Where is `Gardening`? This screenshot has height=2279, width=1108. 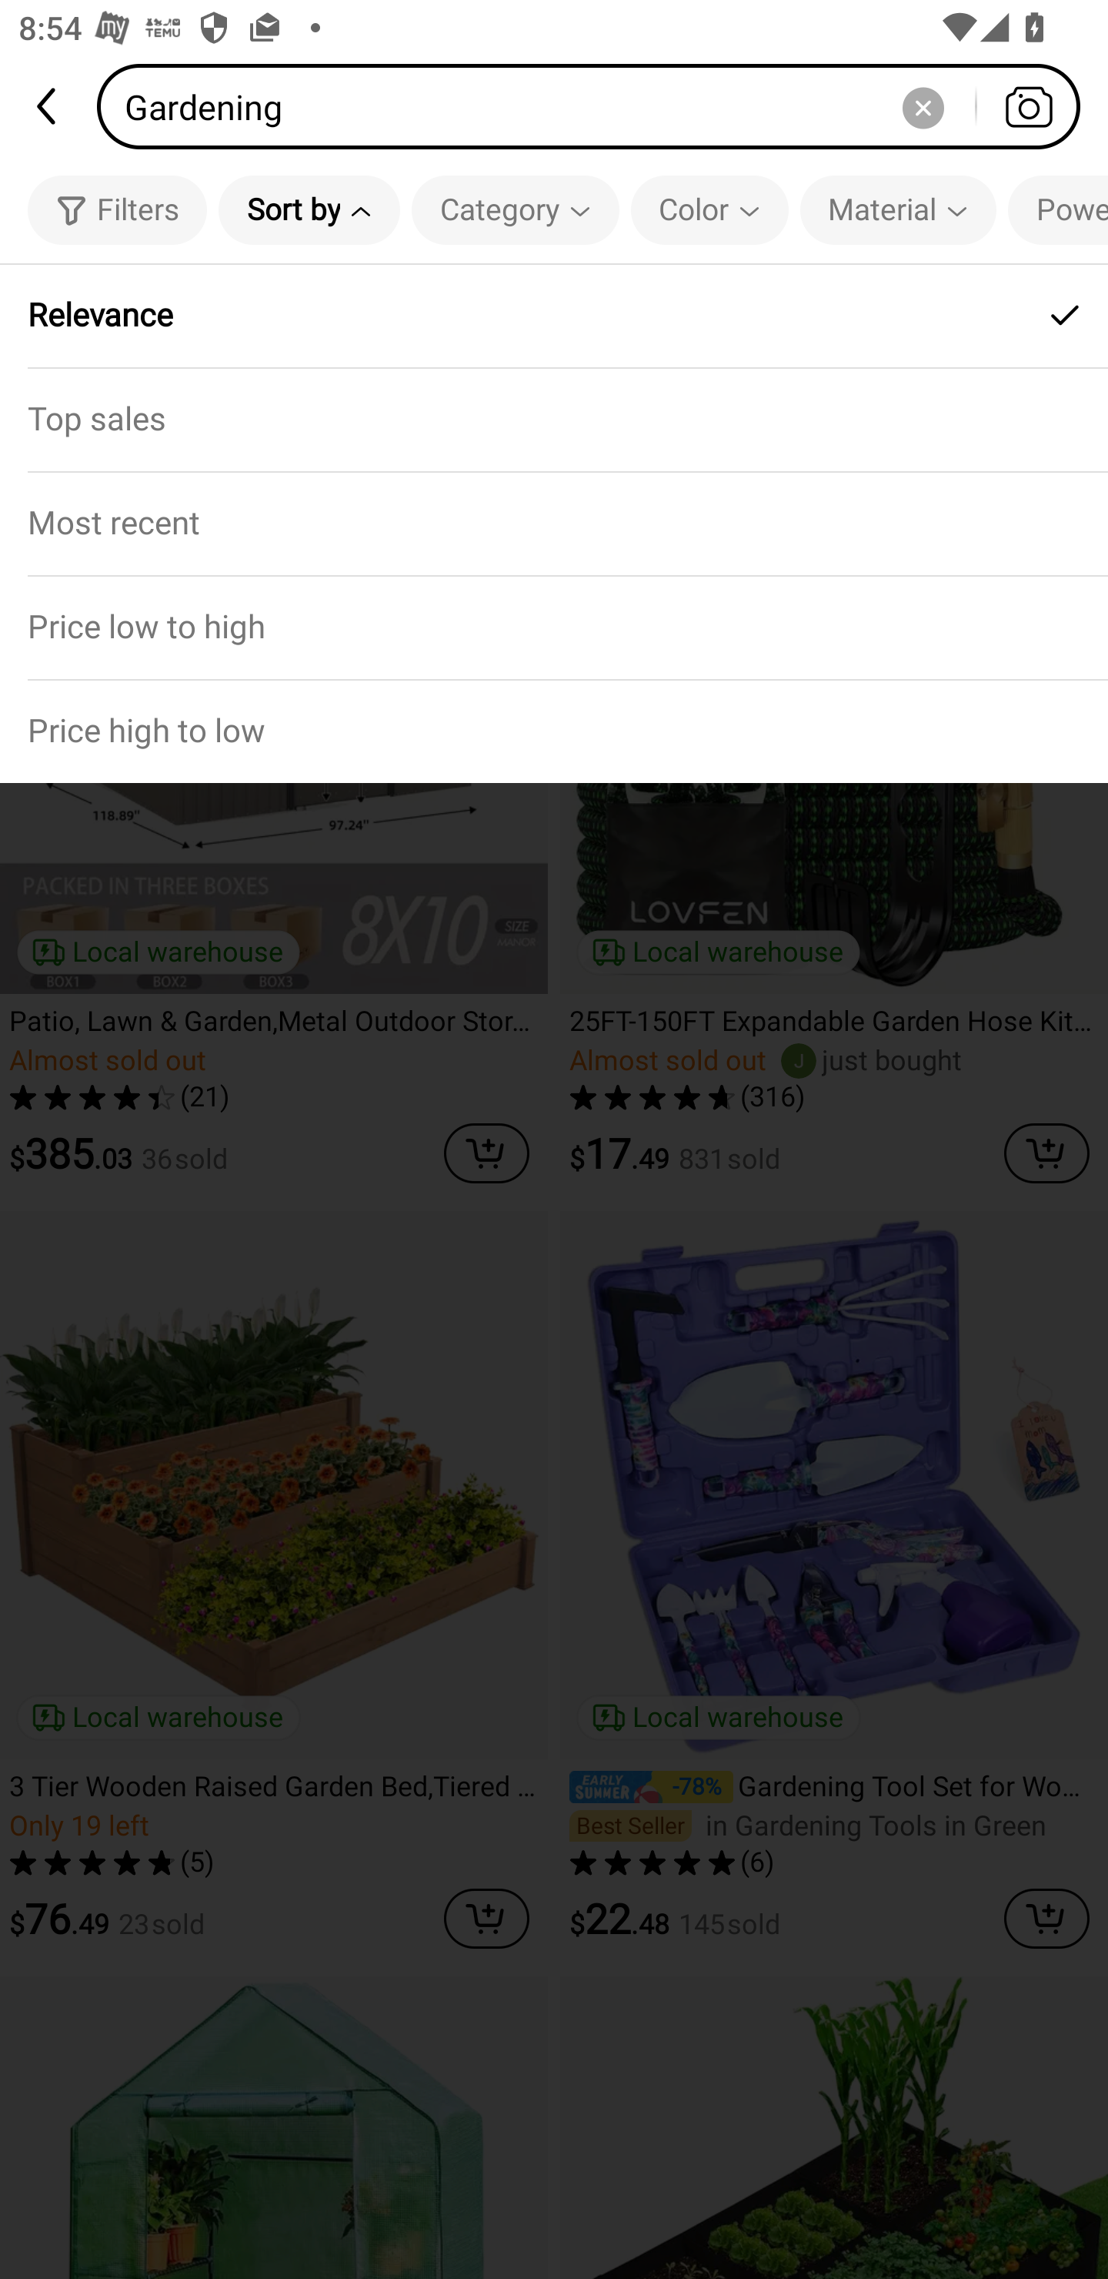 Gardening is located at coordinates (597, 106).